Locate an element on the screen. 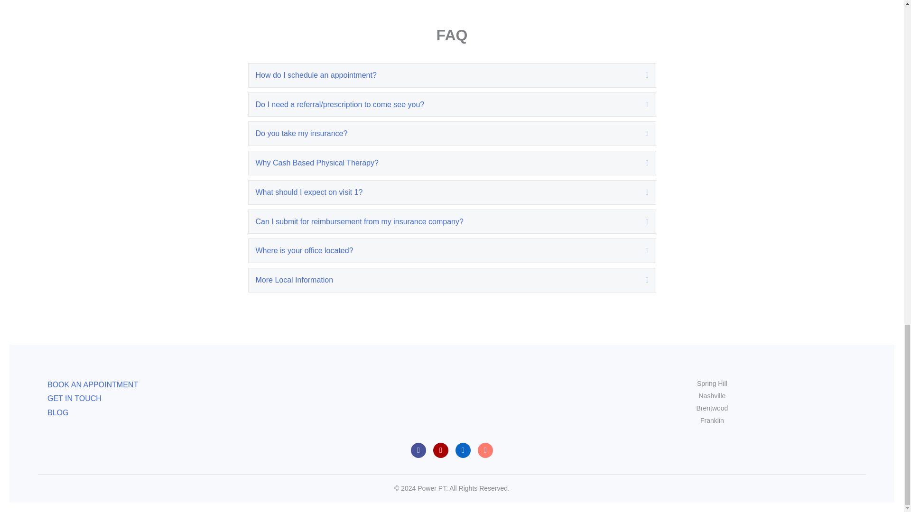 Image resolution: width=911 pixels, height=512 pixels. Instagram is located at coordinates (440, 450).